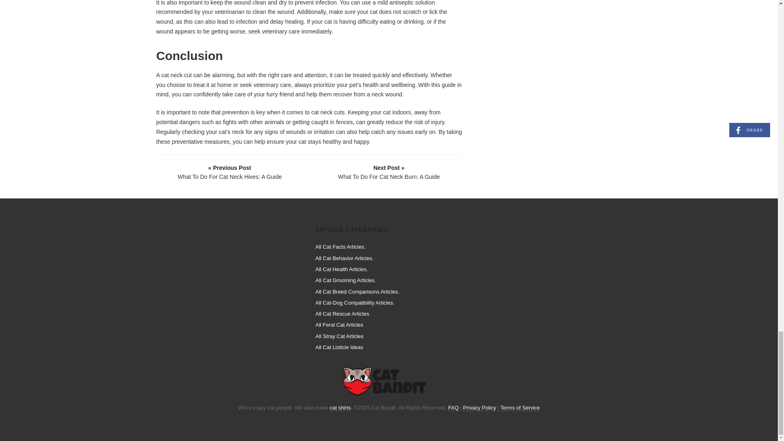 This screenshot has height=441, width=784. Describe the element at coordinates (339, 336) in the screenshot. I see `All Stray Cat Articles` at that location.